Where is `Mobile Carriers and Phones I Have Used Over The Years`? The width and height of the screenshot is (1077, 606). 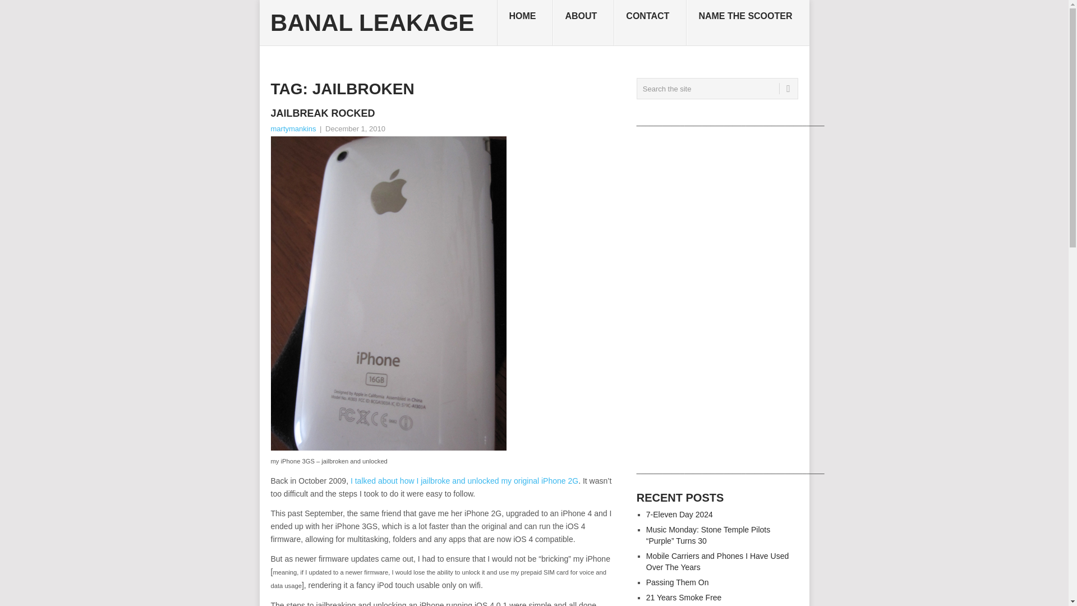 Mobile Carriers and Phones I Have Used Over The Years is located at coordinates (717, 561).